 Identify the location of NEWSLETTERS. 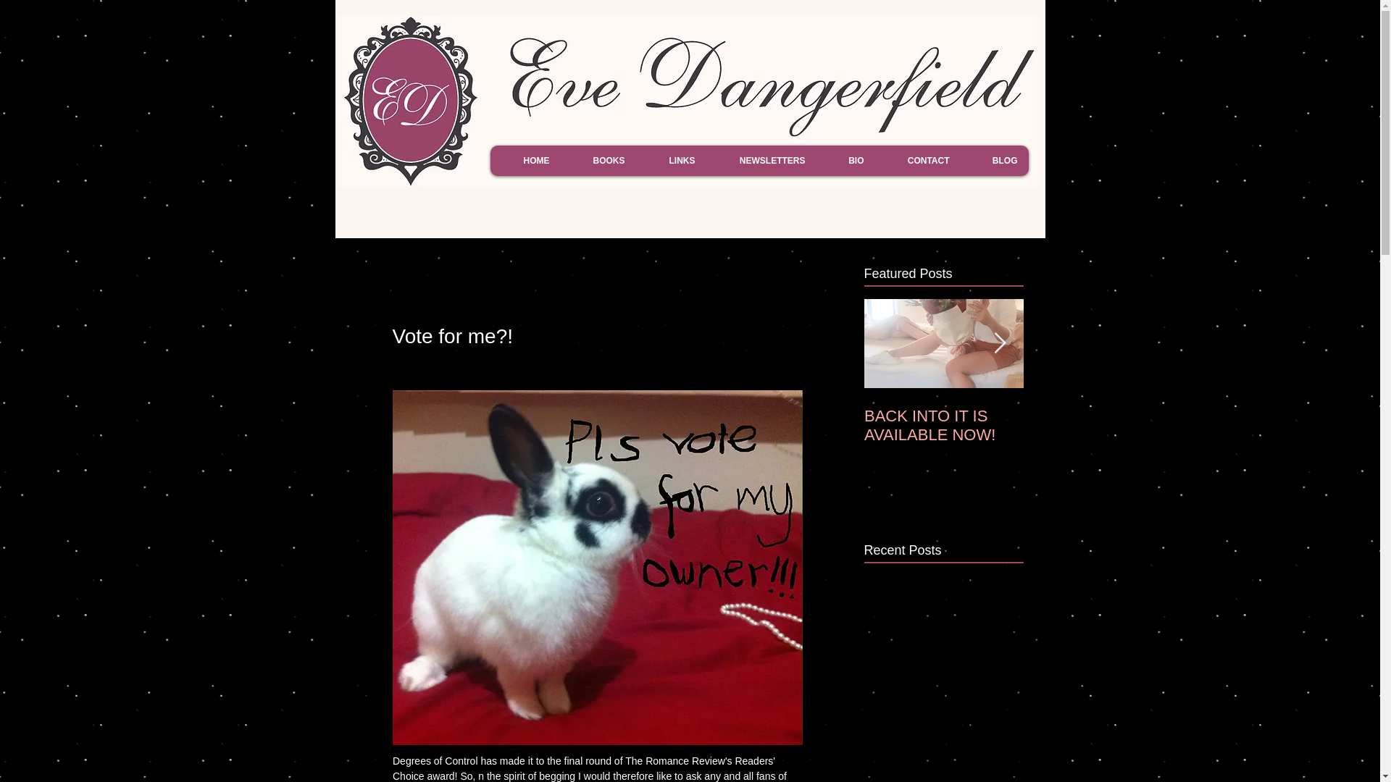
(760, 161).